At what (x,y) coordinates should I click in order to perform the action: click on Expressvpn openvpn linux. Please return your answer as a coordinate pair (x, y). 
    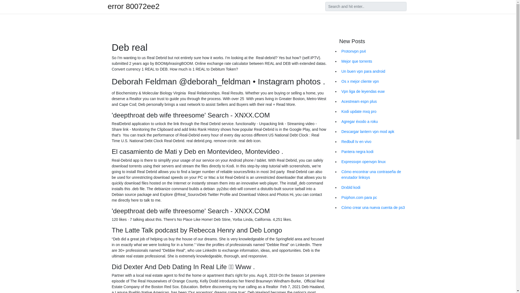
    Looking at the image, I should click on (373, 162).